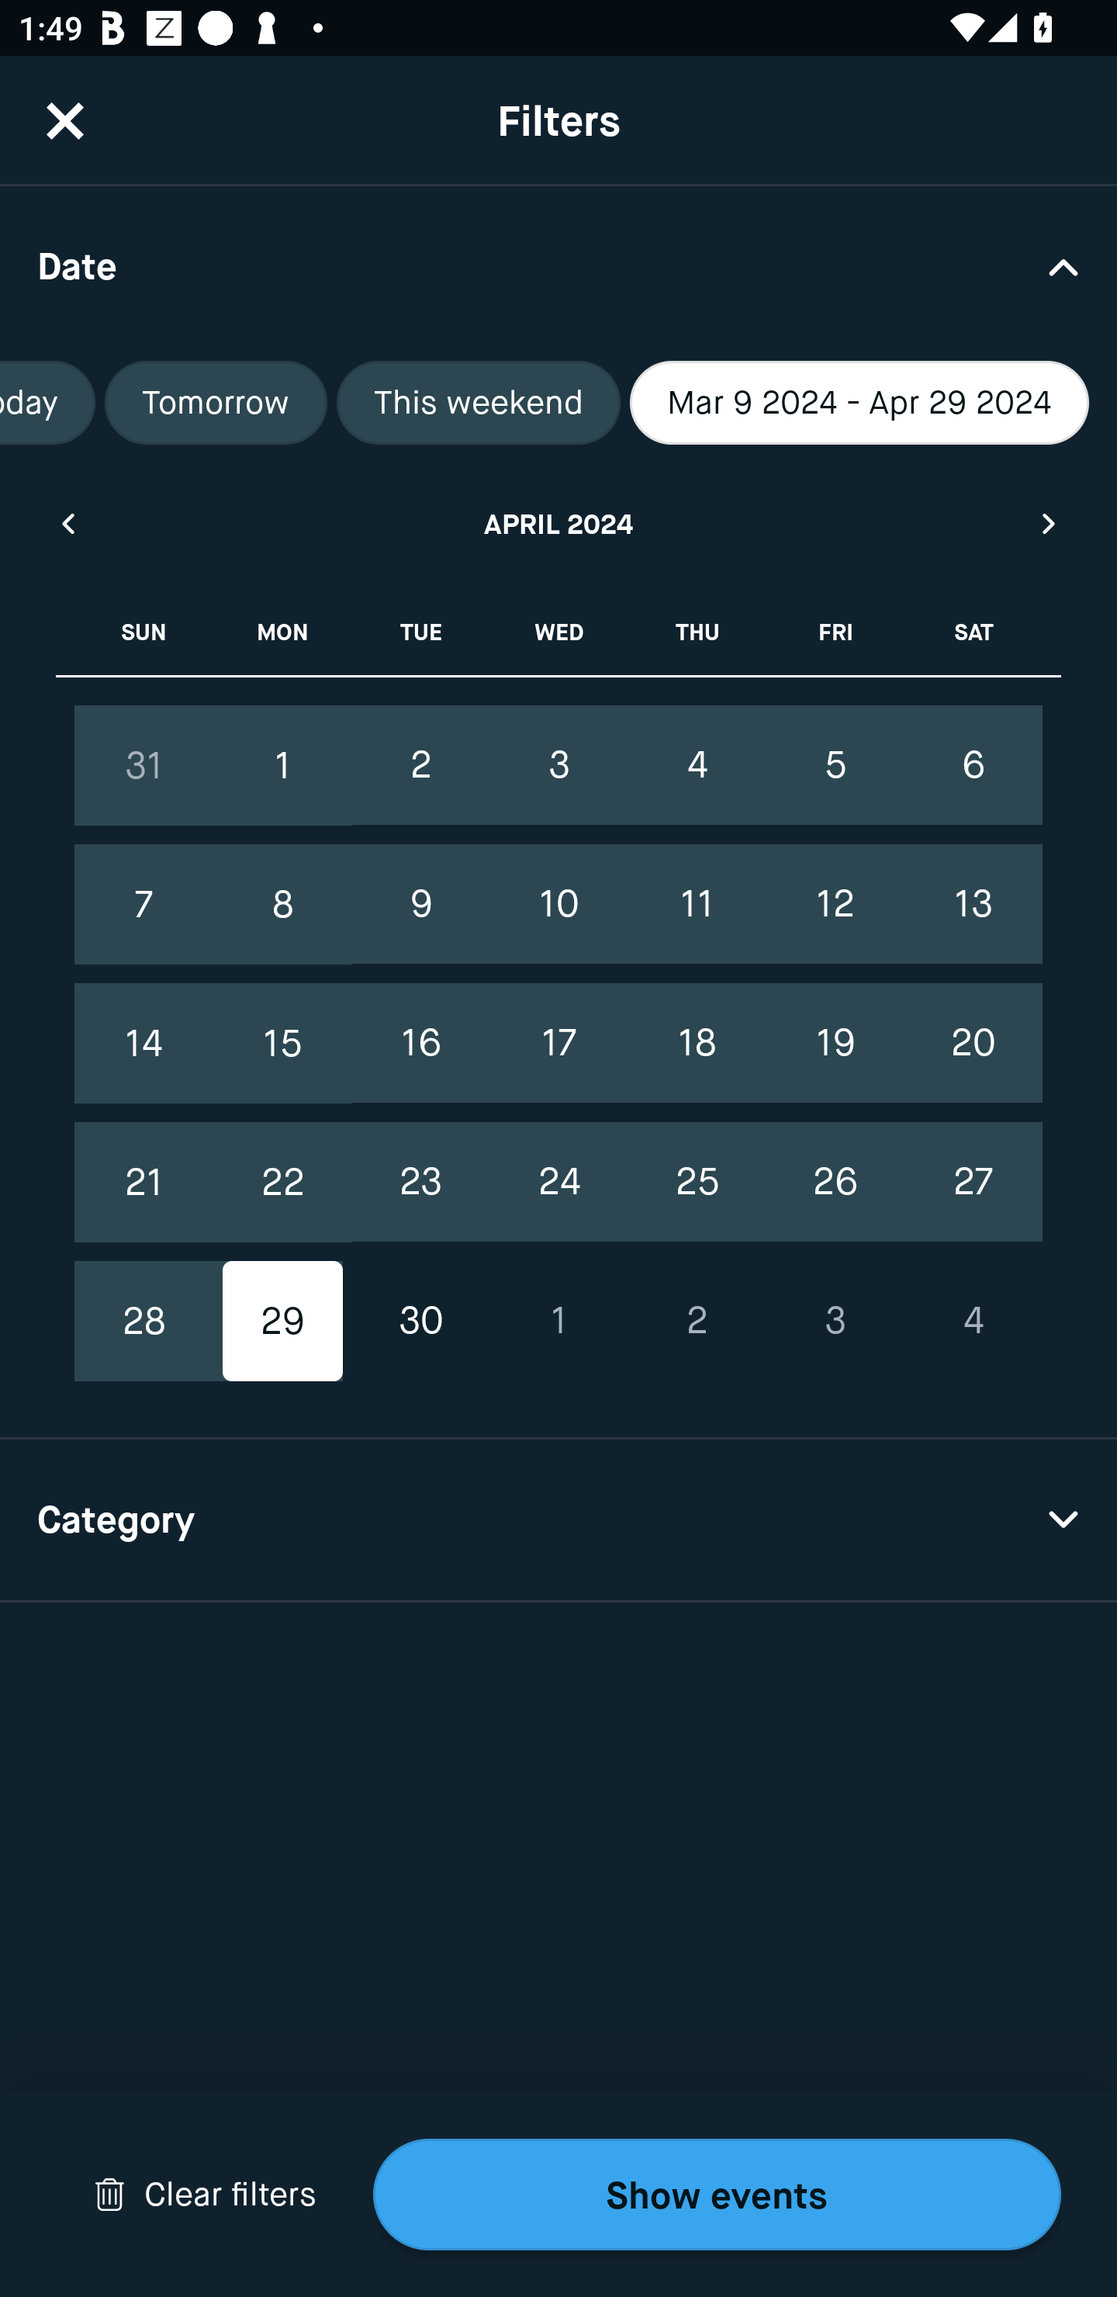 The image size is (1117, 2297). Describe the element at coordinates (558, 265) in the screenshot. I see `Date Drop Down Arrow` at that location.